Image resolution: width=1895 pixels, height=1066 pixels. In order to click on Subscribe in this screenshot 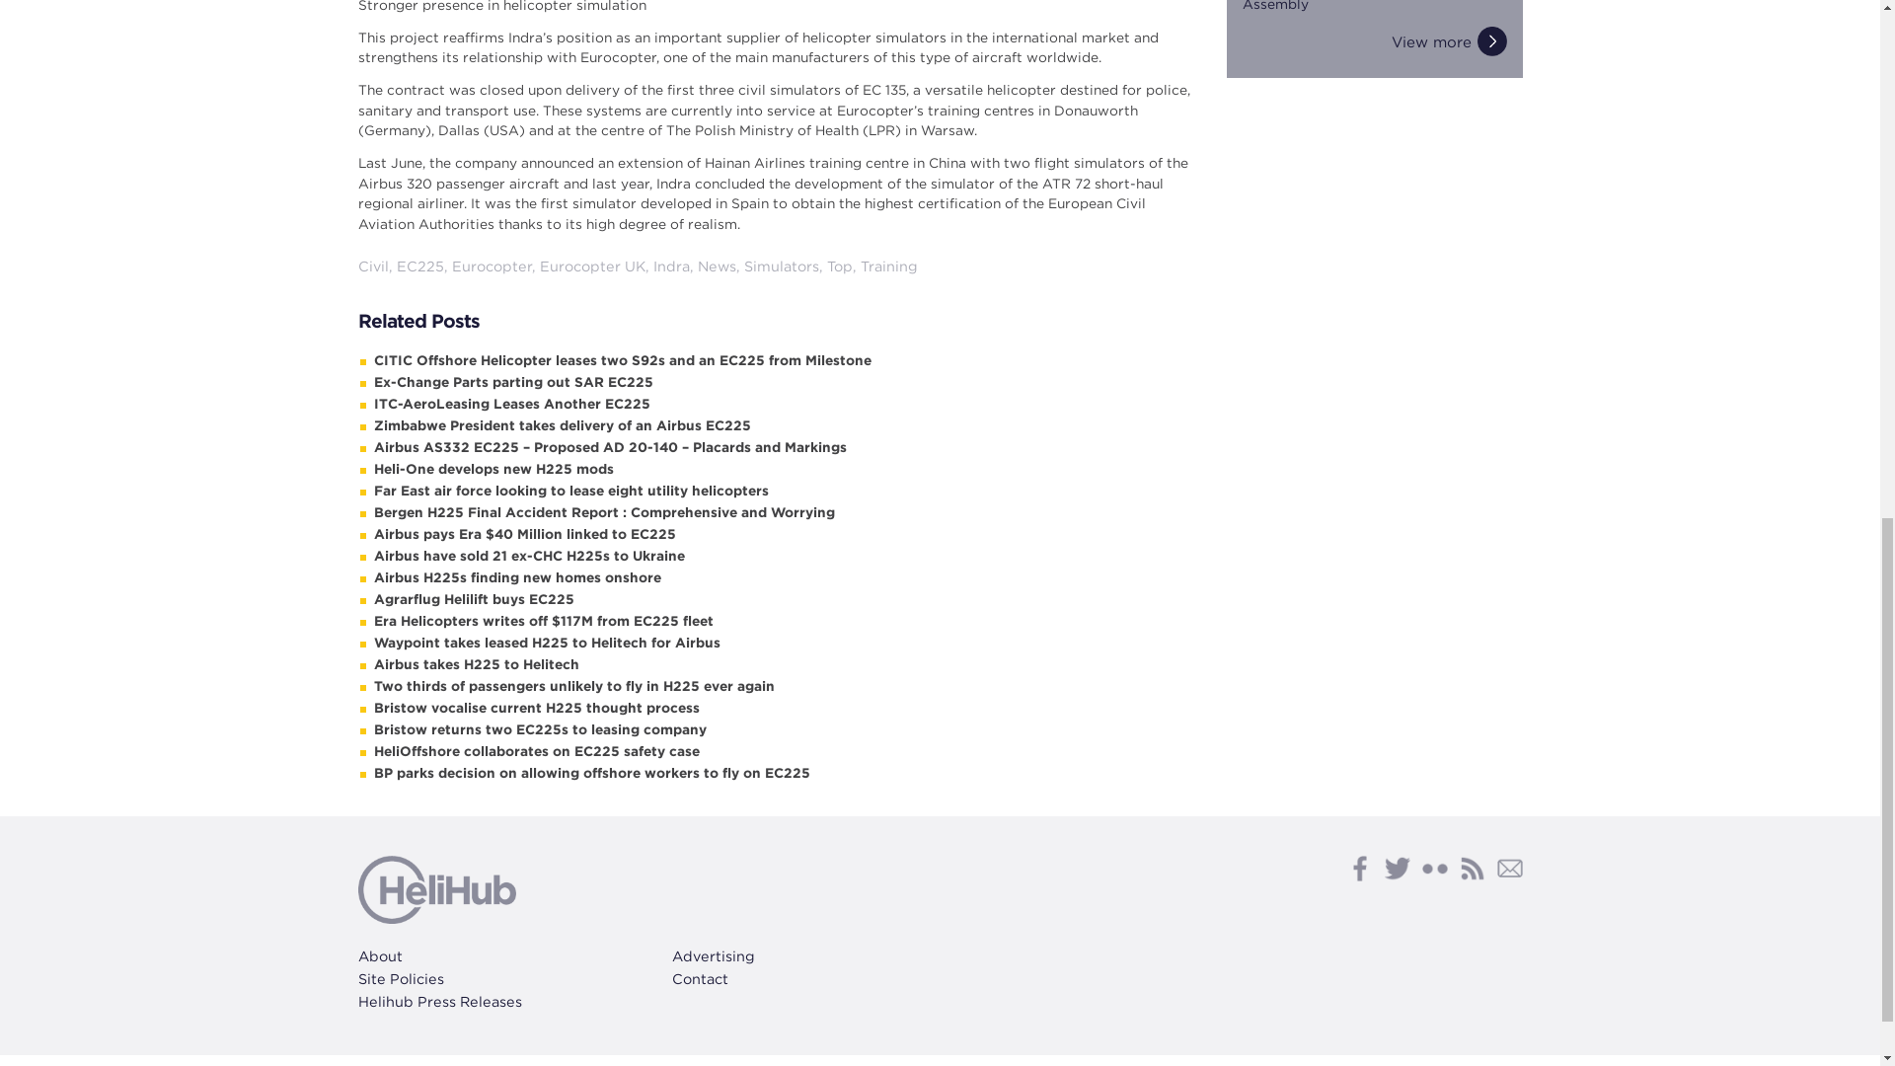, I will do `click(1508, 869)`.